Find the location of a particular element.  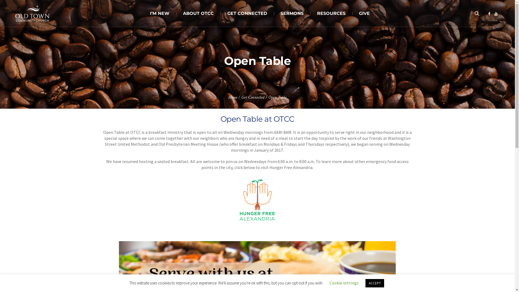

Get Connected is located at coordinates (253, 97).